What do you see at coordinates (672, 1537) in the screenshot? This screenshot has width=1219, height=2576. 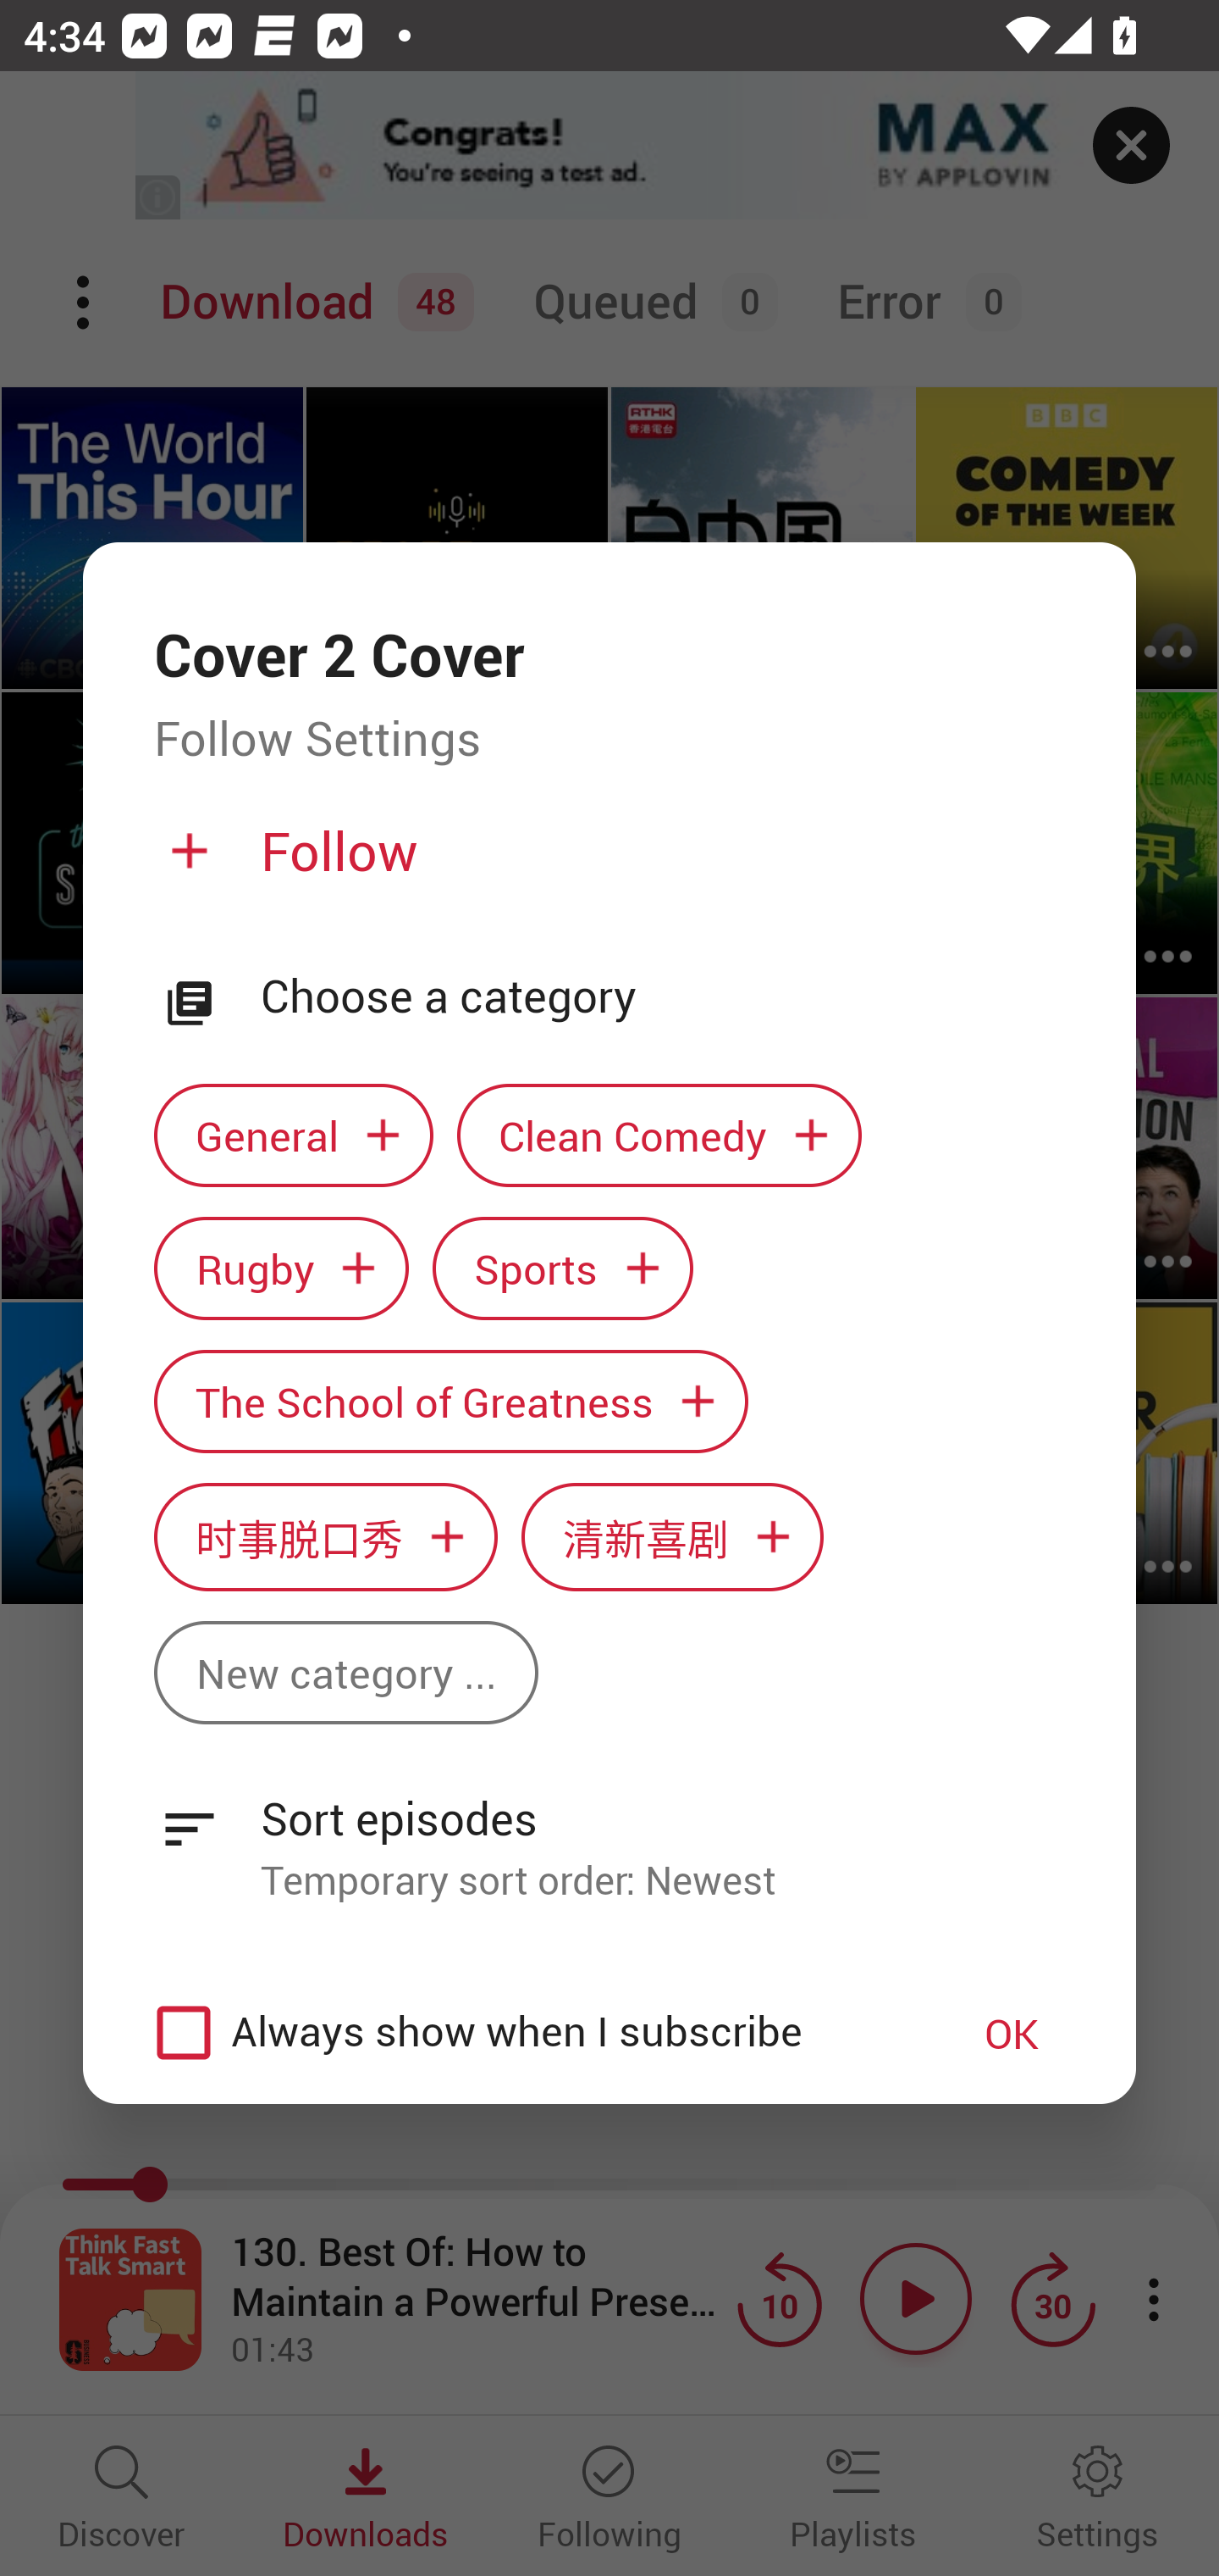 I see `清新喜剧` at bounding box center [672, 1537].